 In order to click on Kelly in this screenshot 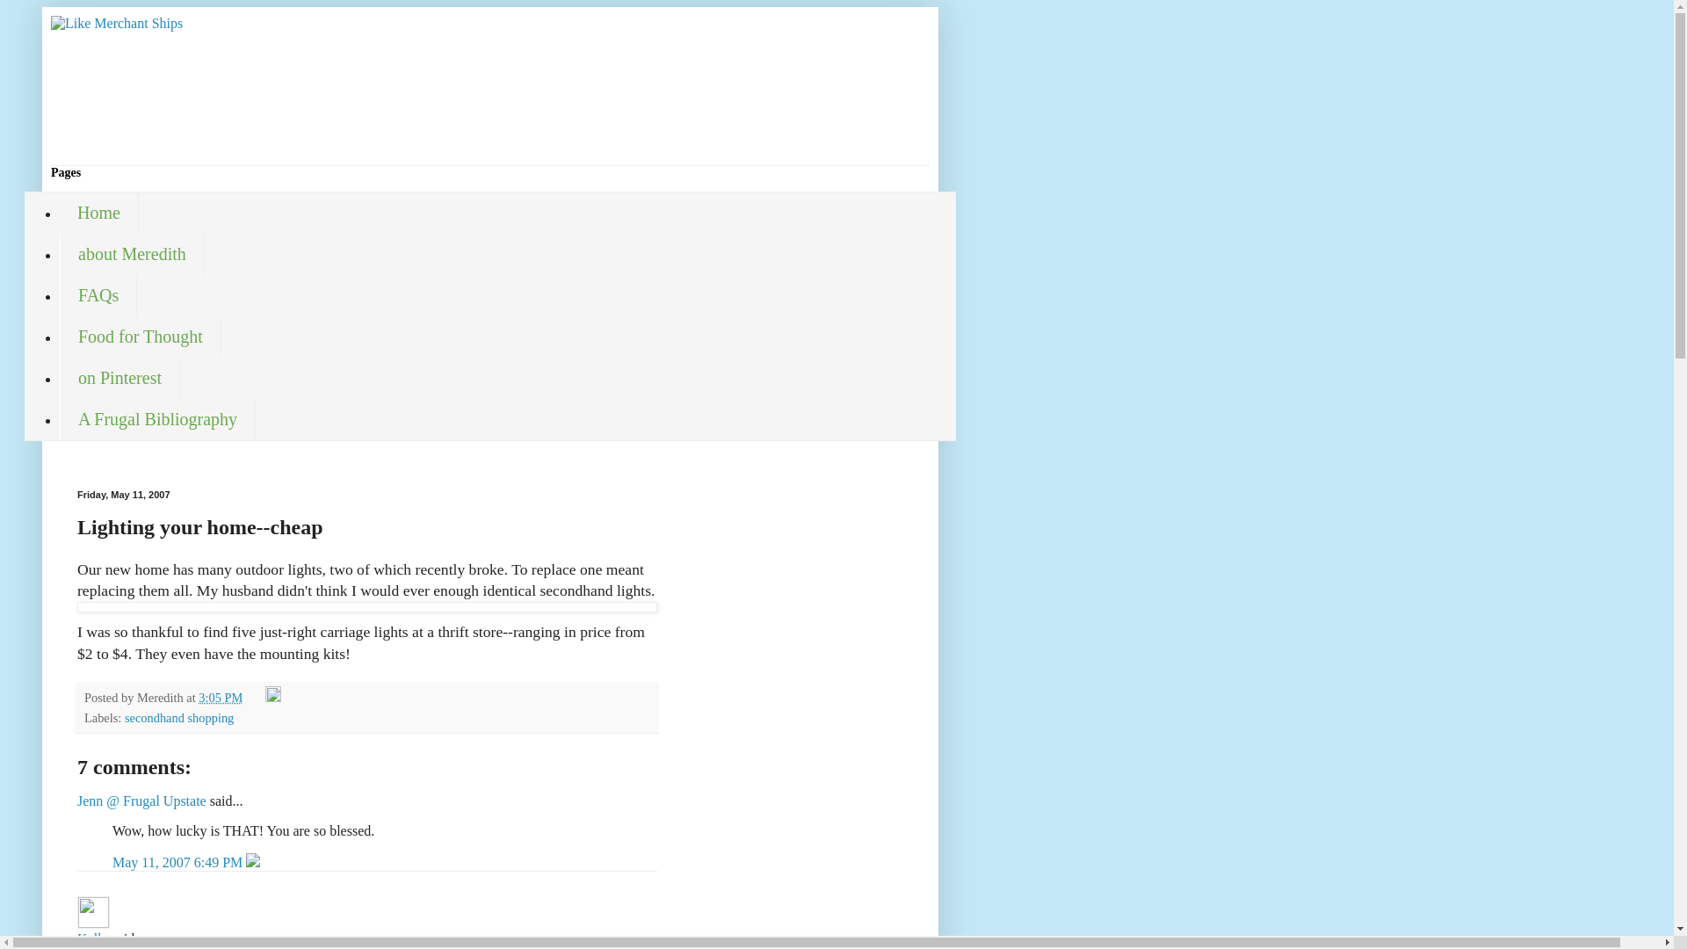, I will do `click(93, 938)`.